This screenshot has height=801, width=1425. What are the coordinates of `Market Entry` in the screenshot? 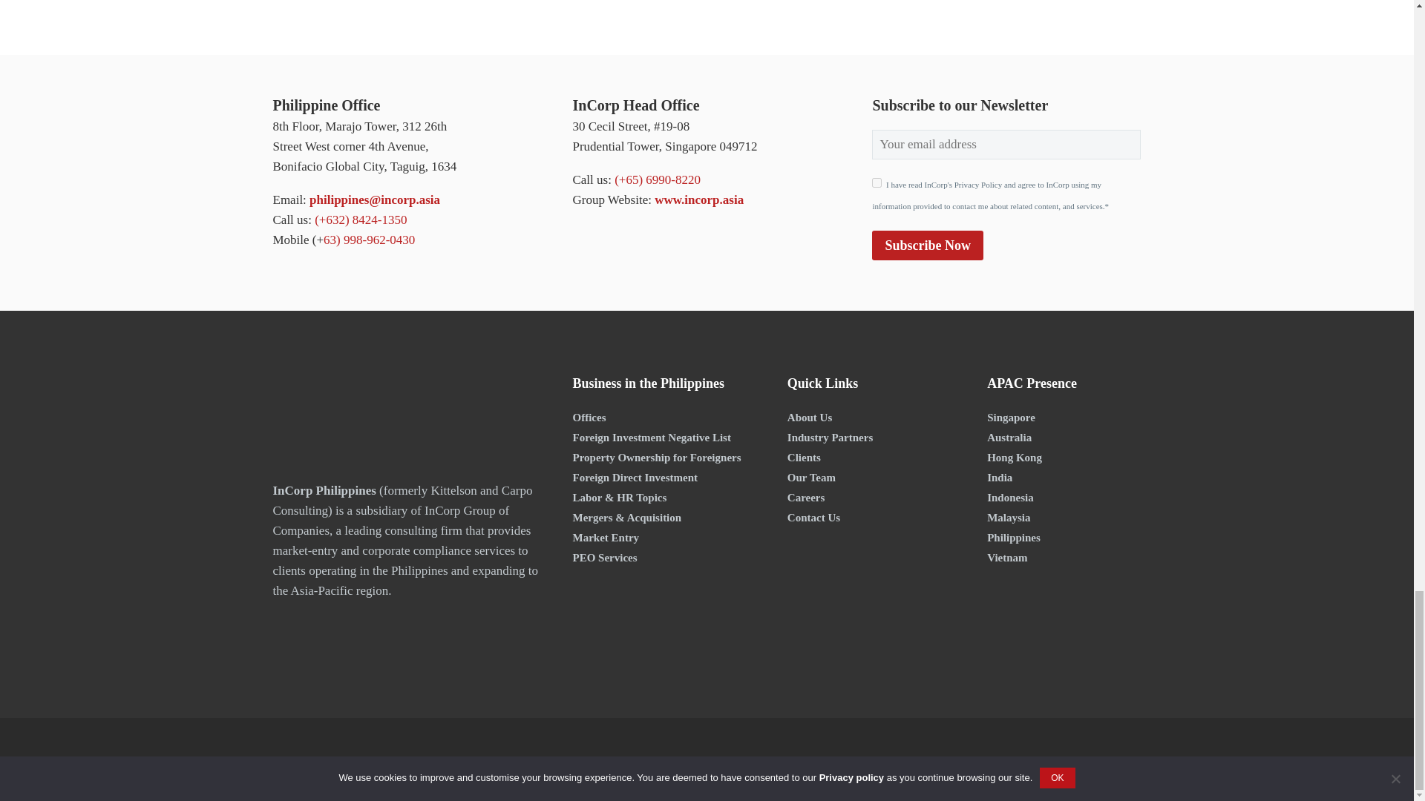 It's located at (606, 538).